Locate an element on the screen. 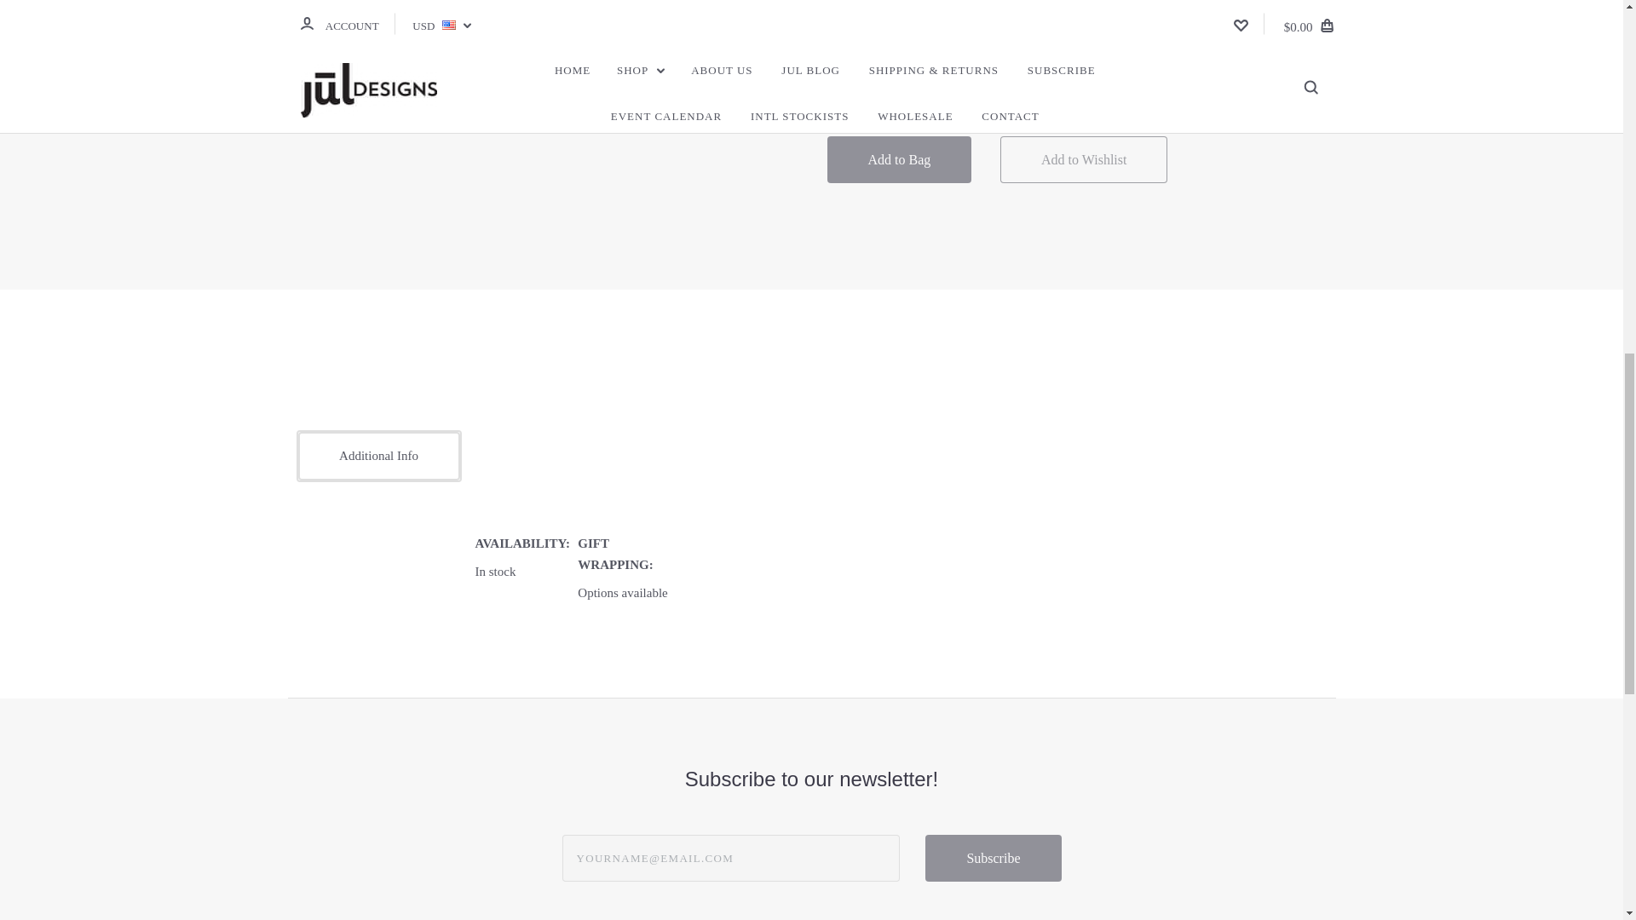 This screenshot has width=1636, height=920. close is located at coordinates (1593, 24).